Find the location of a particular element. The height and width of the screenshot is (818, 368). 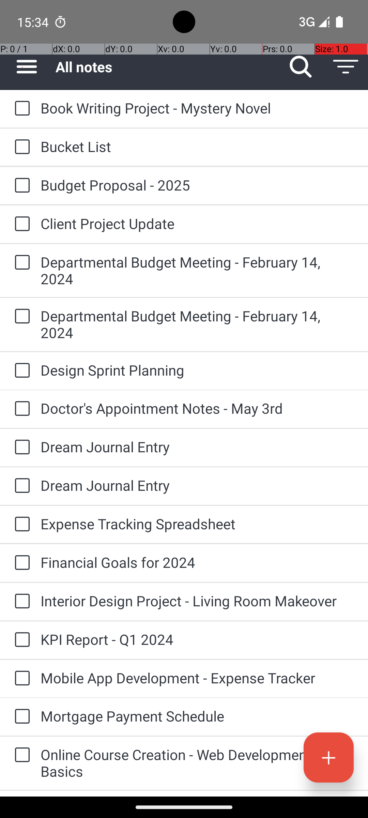

to-do: Expense Tracking Spreadsheet is located at coordinates (20, 525).